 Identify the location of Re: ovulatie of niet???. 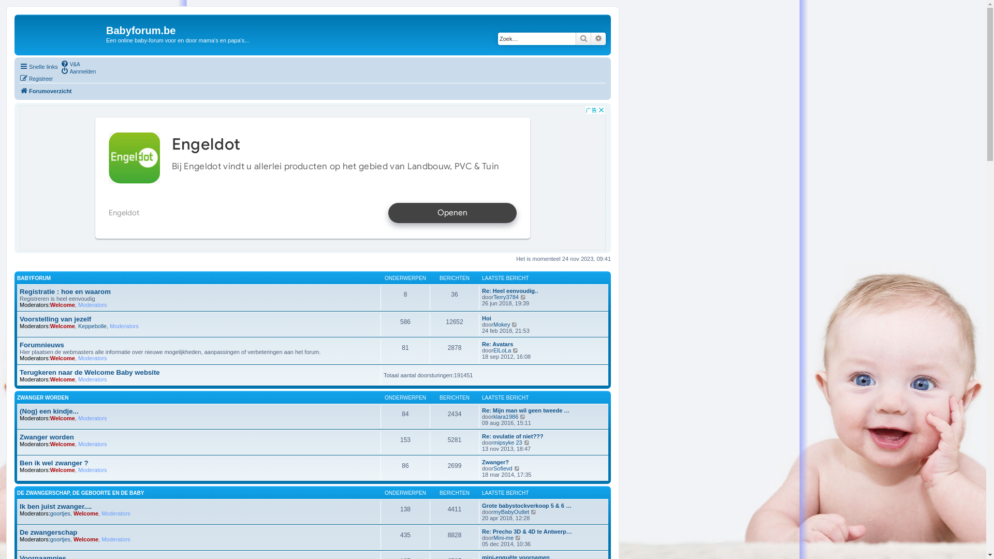
(513, 436).